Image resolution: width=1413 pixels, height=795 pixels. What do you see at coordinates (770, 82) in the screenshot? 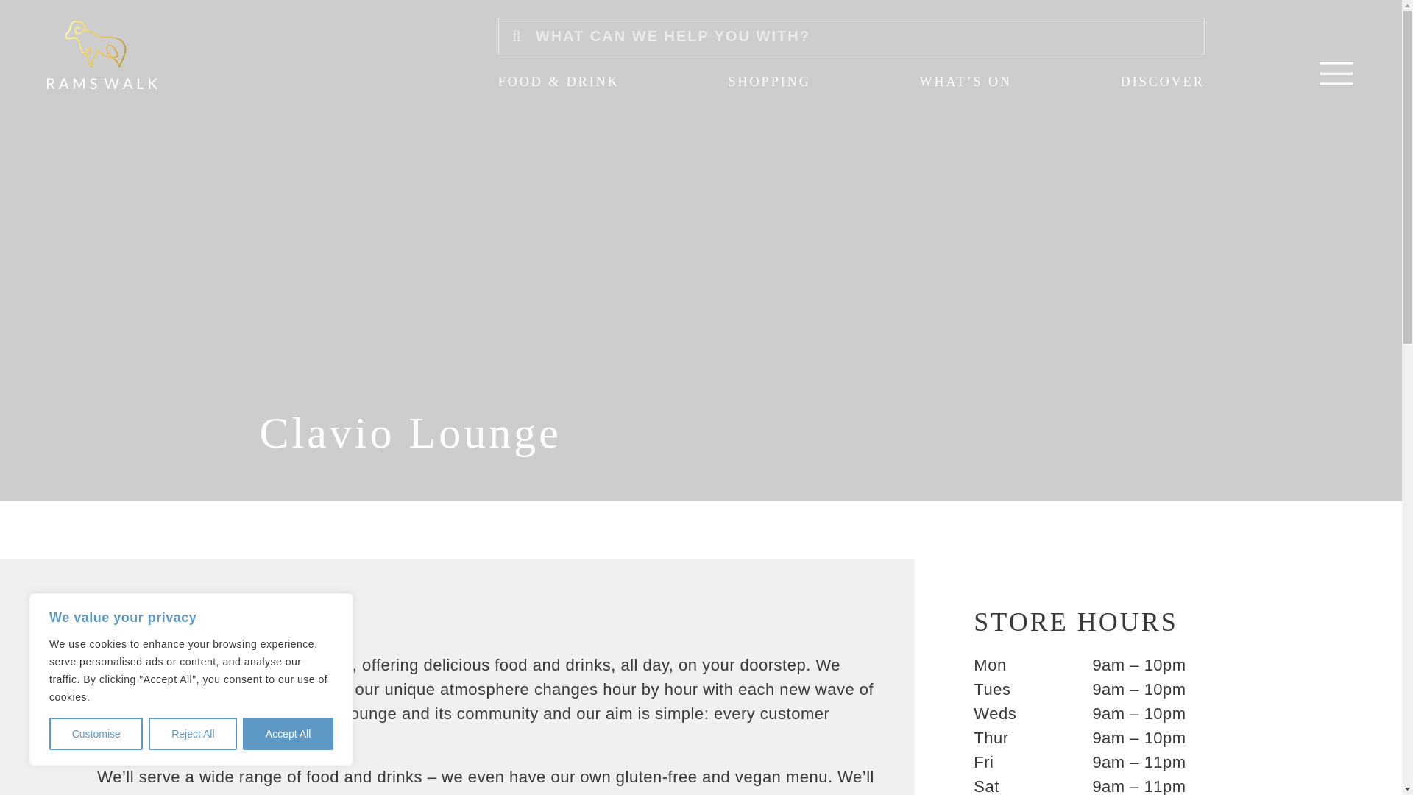
I see `SHOPPING` at bounding box center [770, 82].